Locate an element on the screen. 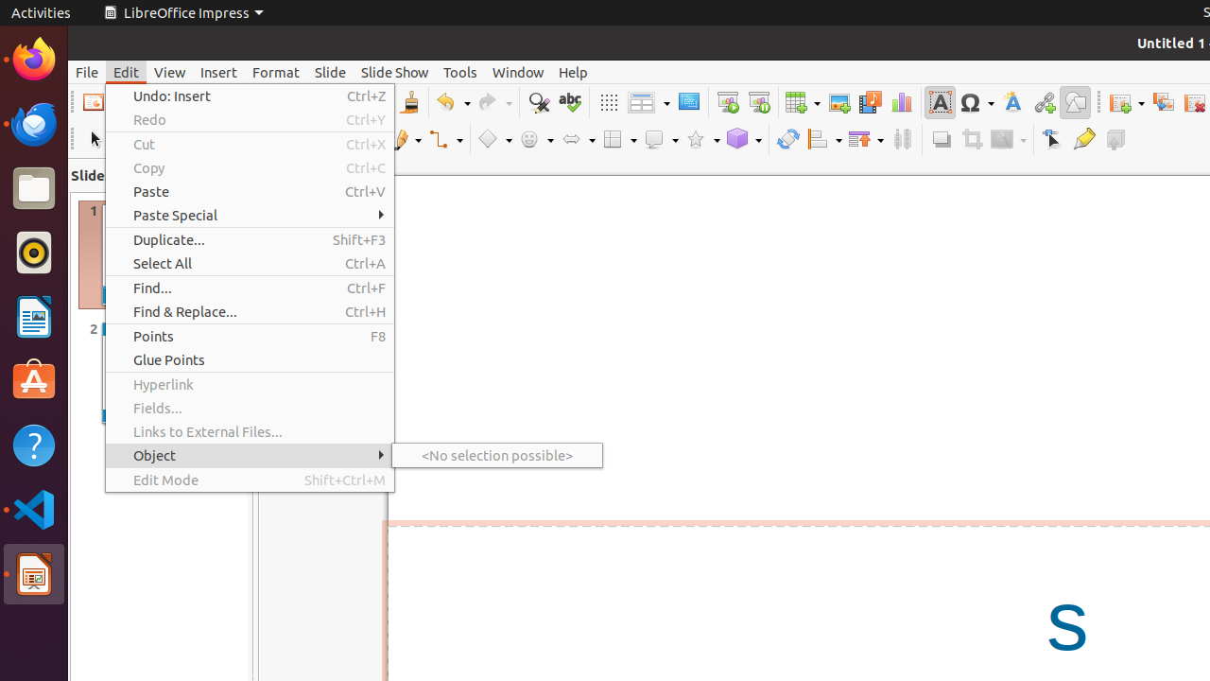 This screenshot has height=681, width=1210. Undo: Insert is located at coordinates (250, 96).